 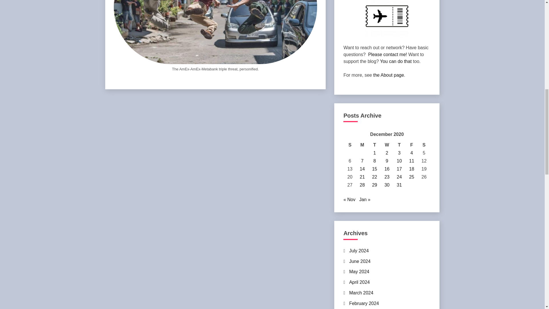 I want to click on You can do that, so click(x=396, y=61).